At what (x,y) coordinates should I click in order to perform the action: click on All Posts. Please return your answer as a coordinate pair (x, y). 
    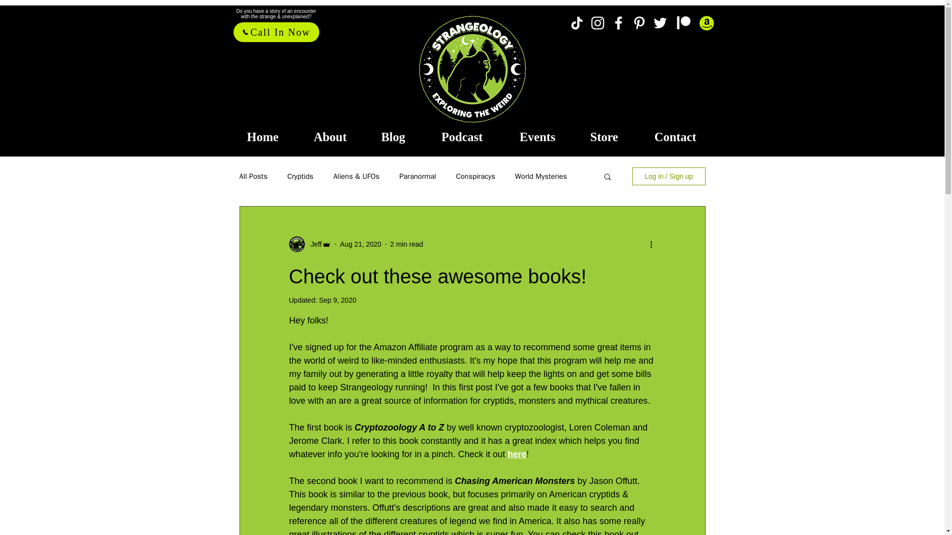
    Looking at the image, I should click on (253, 176).